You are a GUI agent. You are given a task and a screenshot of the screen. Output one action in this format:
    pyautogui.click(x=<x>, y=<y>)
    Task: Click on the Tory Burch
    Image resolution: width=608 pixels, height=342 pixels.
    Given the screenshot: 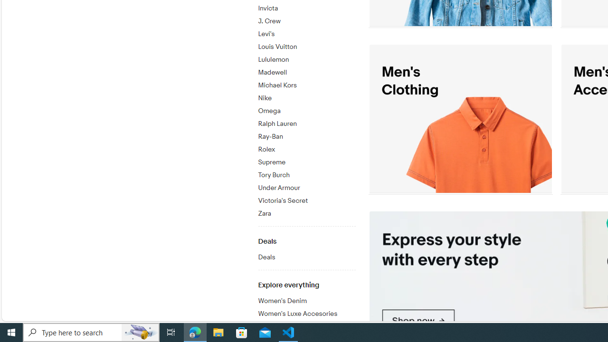 What is the action you would take?
    pyautogui.click(x=306, y=175)
    